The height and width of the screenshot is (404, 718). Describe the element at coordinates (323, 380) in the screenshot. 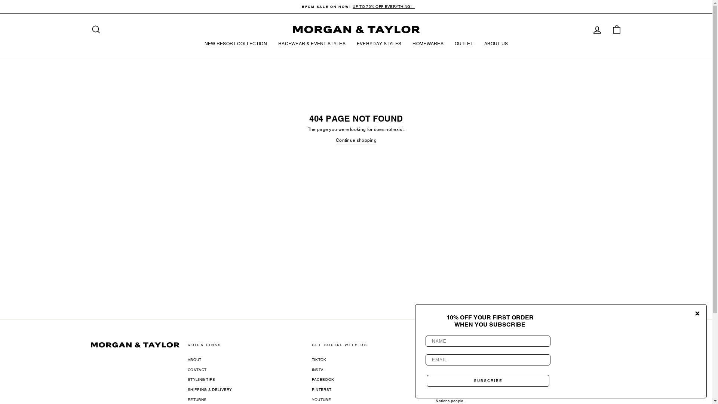

I see `FACEBOOK` at that location.